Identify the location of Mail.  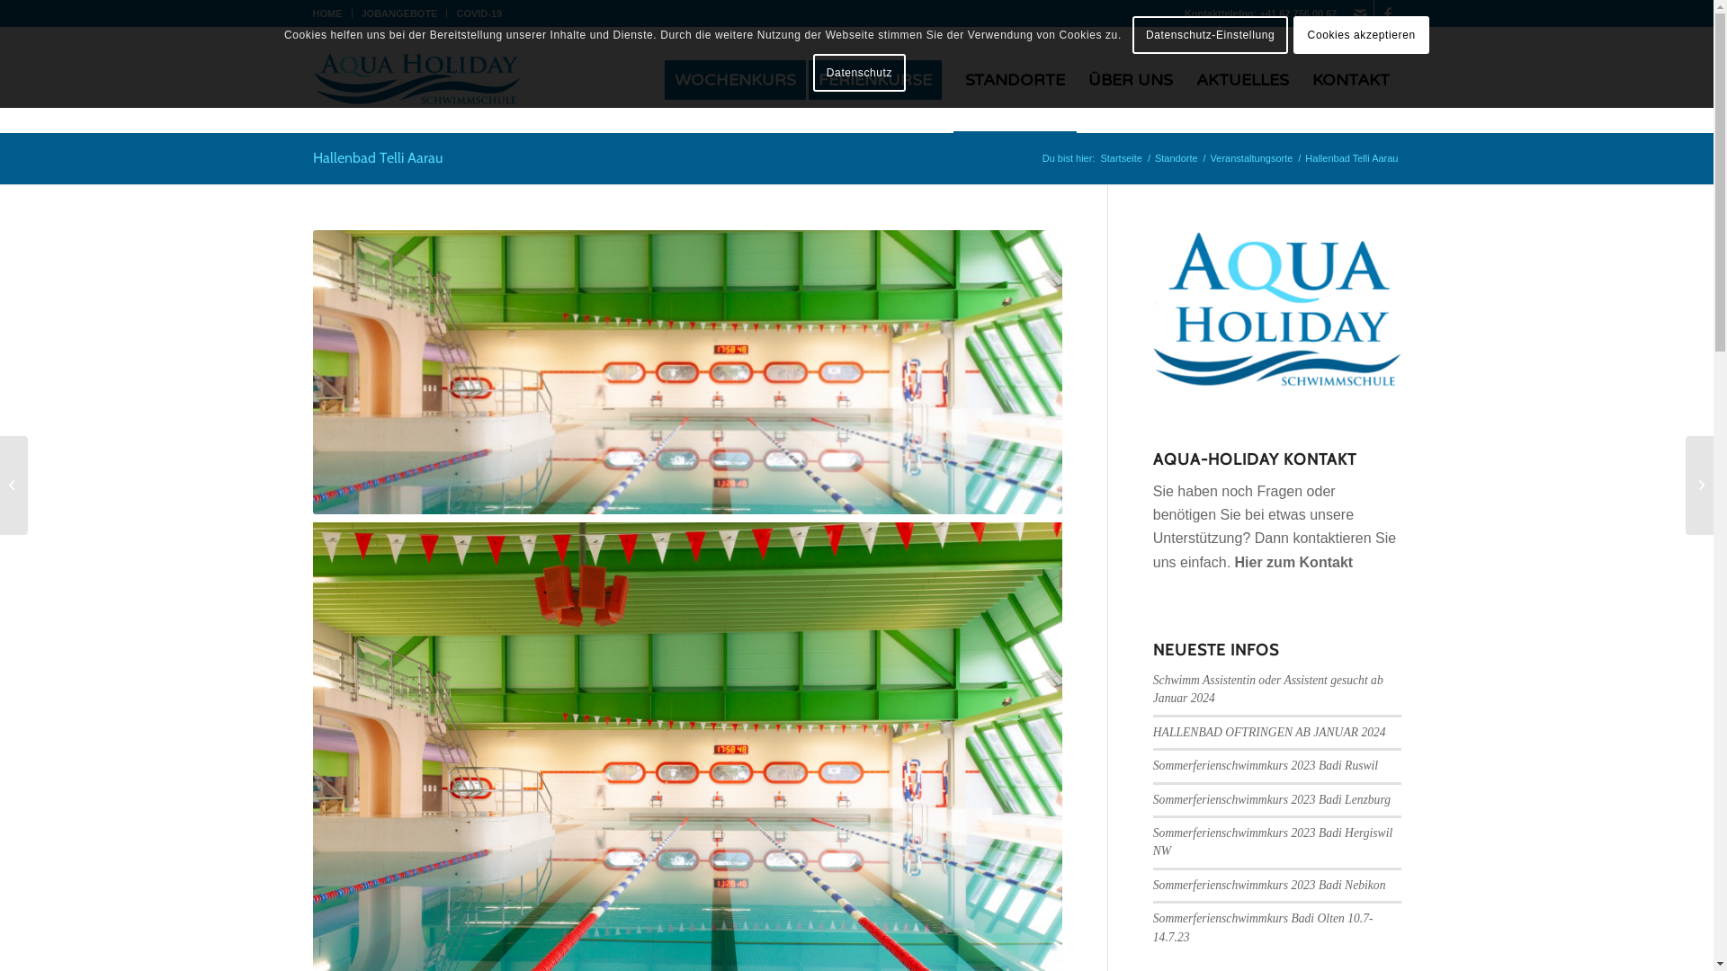
(1360, 13).